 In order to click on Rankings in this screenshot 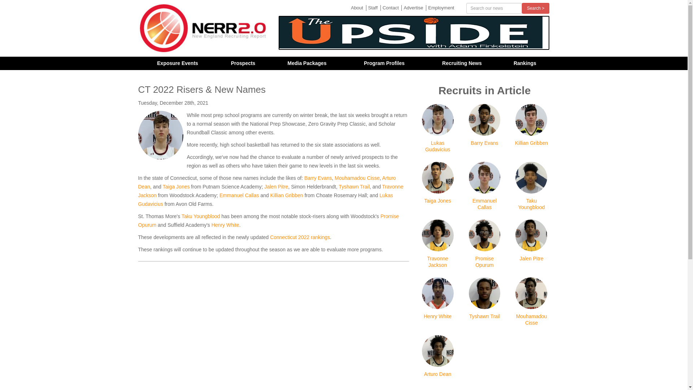, I will do `click(525, 63)`.